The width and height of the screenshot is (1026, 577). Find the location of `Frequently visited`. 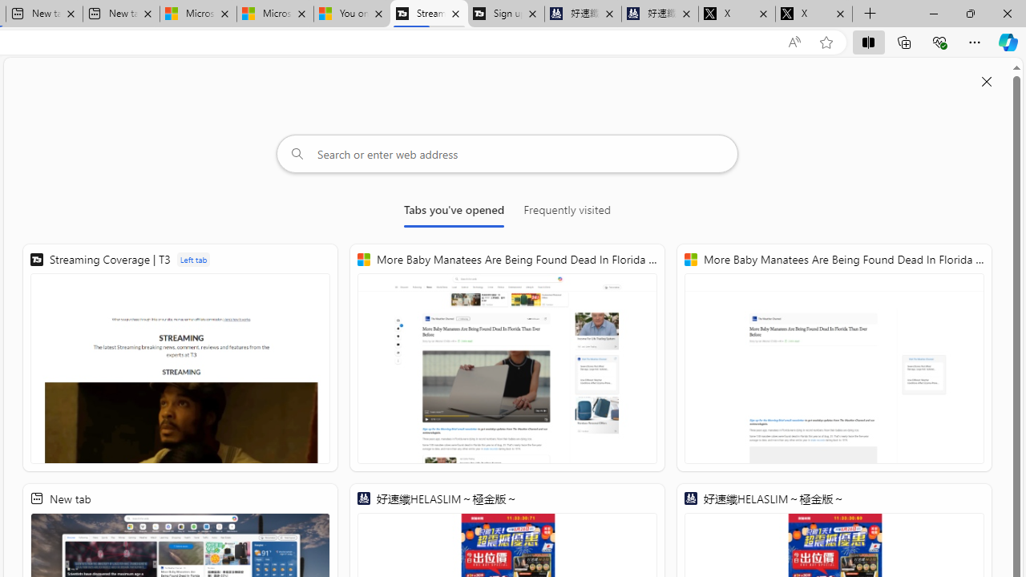

Frequently visited is located at coordinates (567, 213).